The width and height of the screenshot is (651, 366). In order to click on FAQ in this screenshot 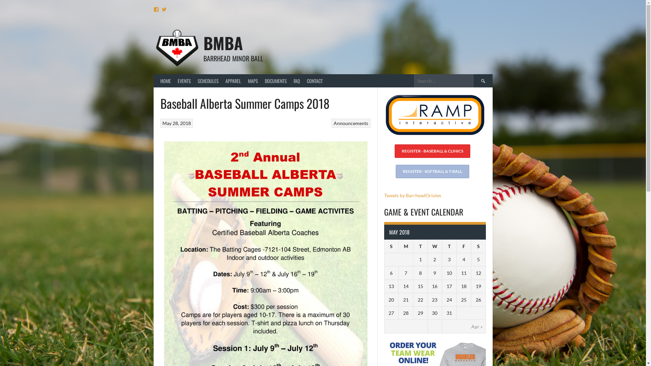, I will do `click(297, 81)`.